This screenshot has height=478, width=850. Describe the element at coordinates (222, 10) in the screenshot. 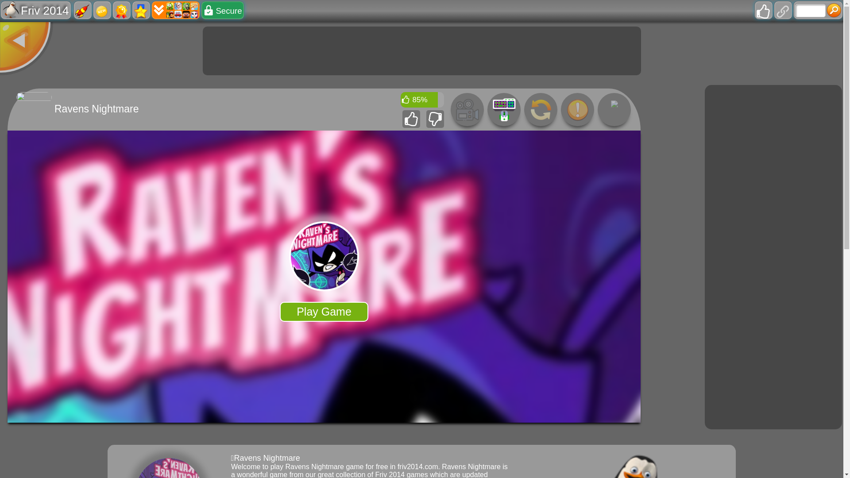

I see `Secure` at that location.